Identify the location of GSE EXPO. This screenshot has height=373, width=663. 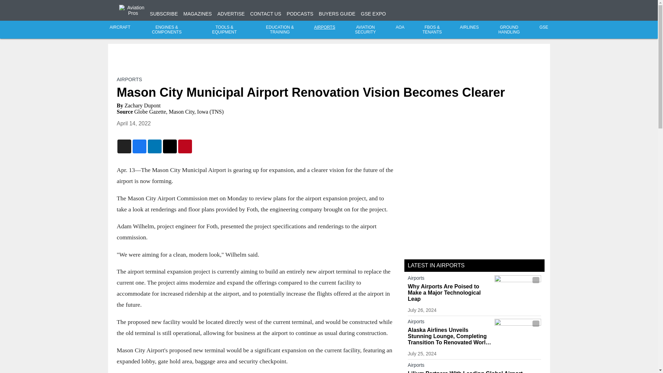
(373, 14).